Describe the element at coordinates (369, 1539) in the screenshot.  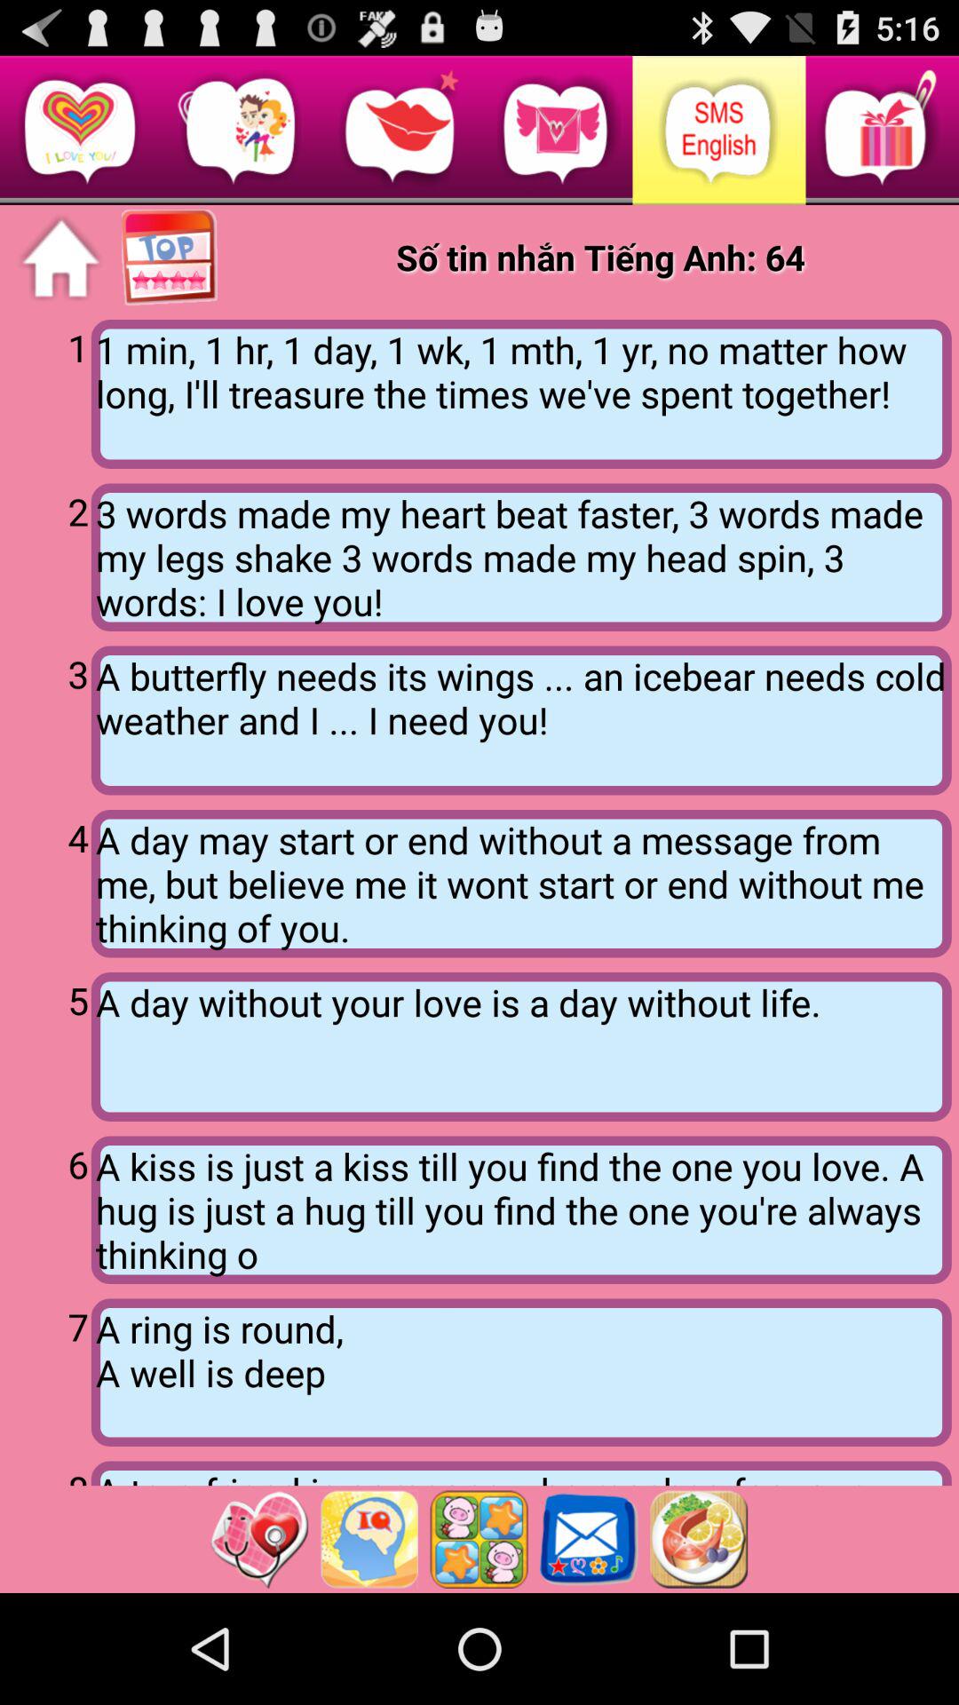
I see `get iq app` at that location.